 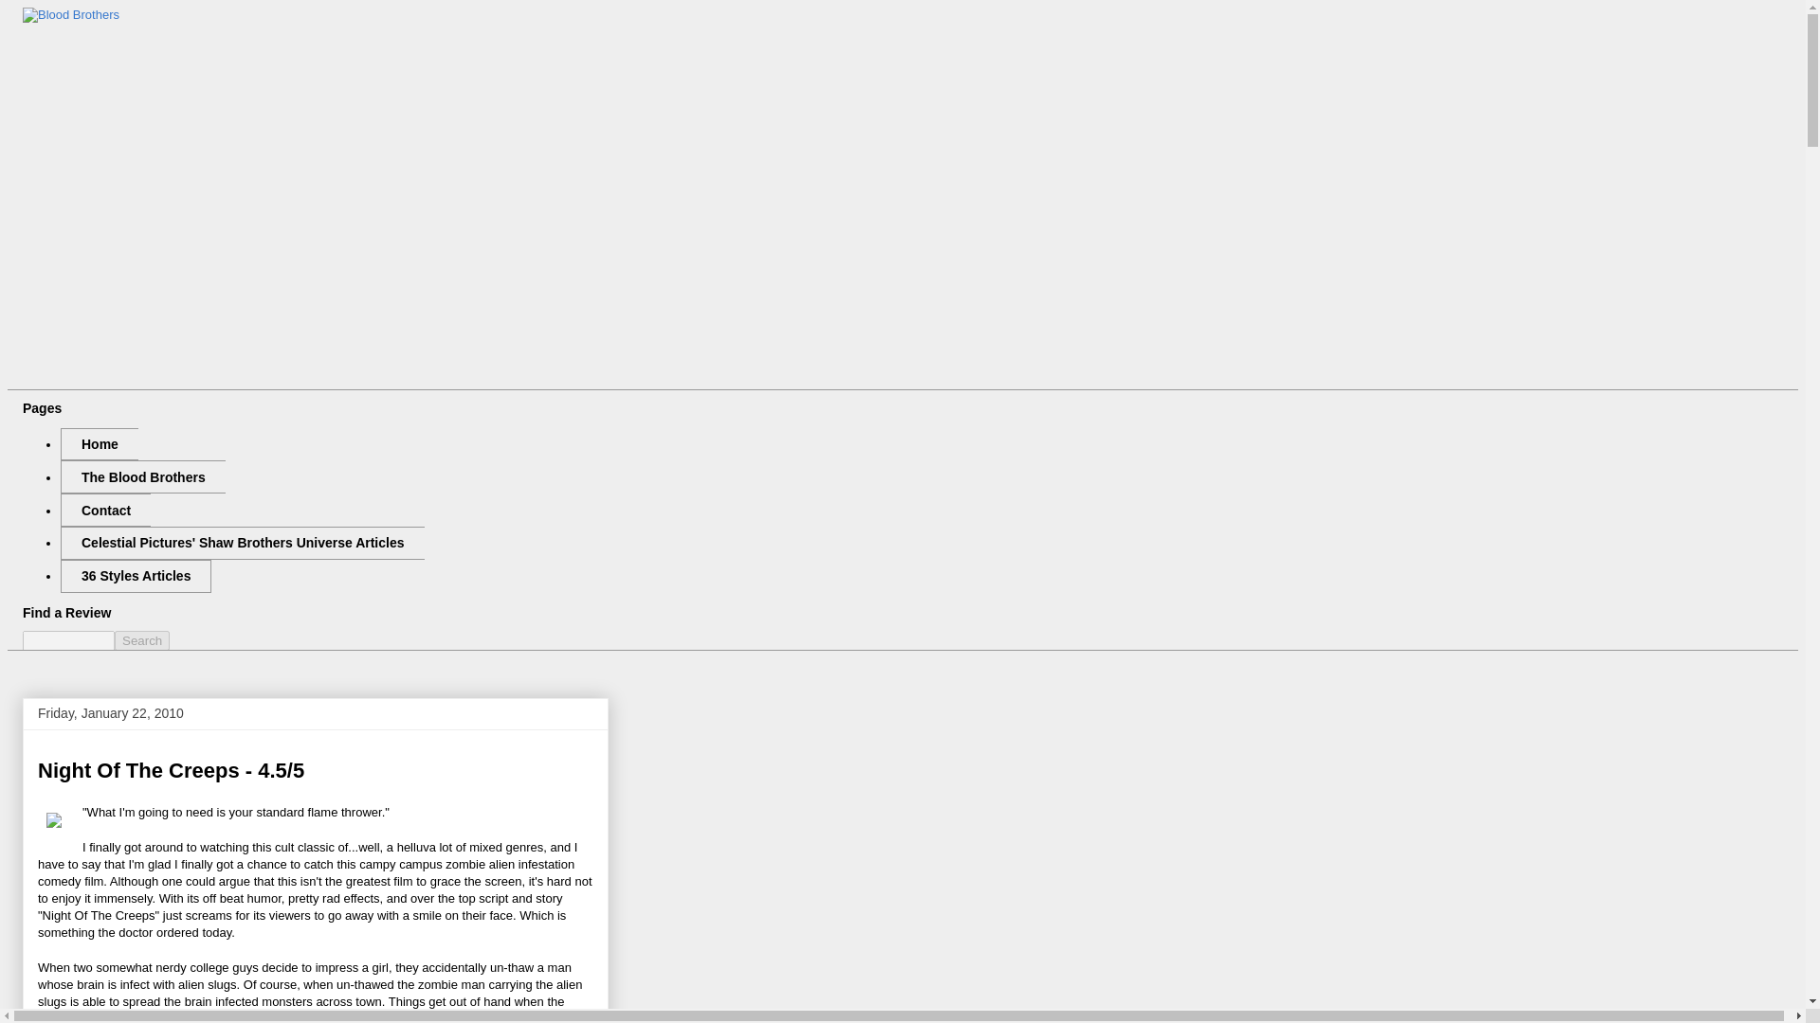 I want to click on Contact, so click(x=105, y=510).